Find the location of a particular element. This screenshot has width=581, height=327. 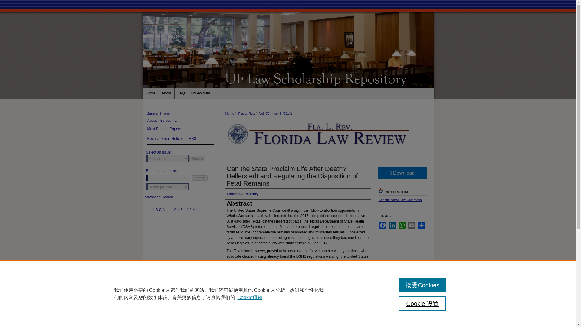

Most Popular Papers is located at coordinates (180, 130).